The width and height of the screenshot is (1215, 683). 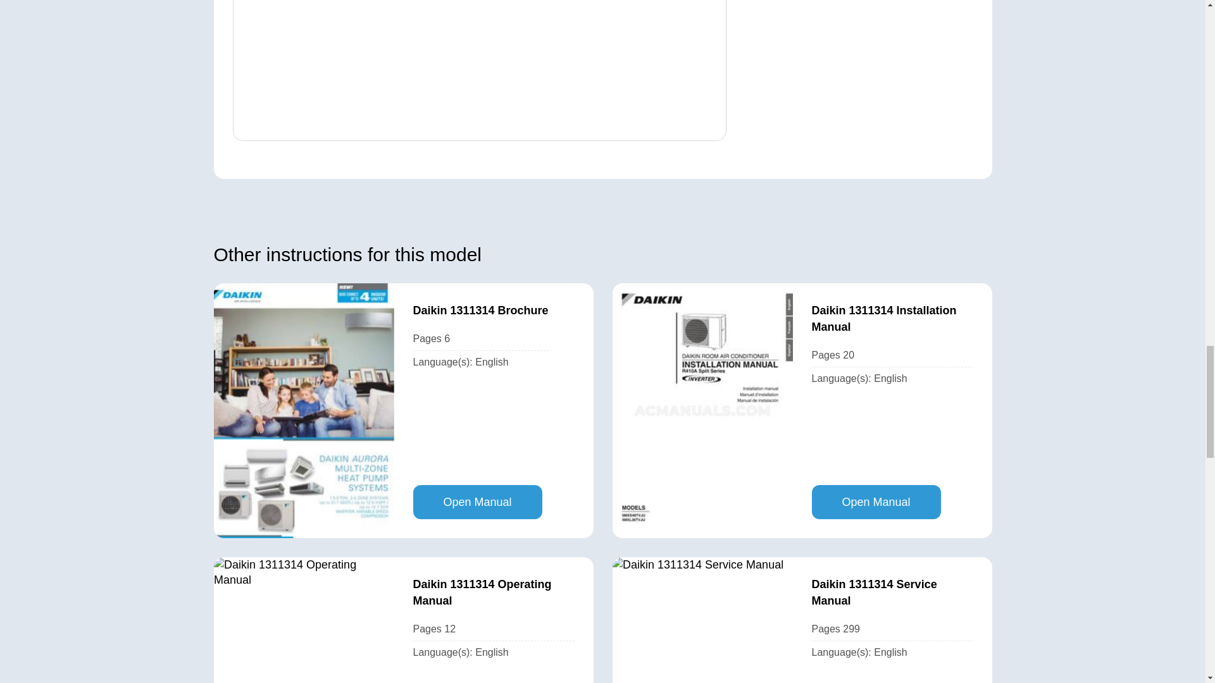 I want to click on Daikin 1311314 Operating Manual, so click(x=493, y=593).